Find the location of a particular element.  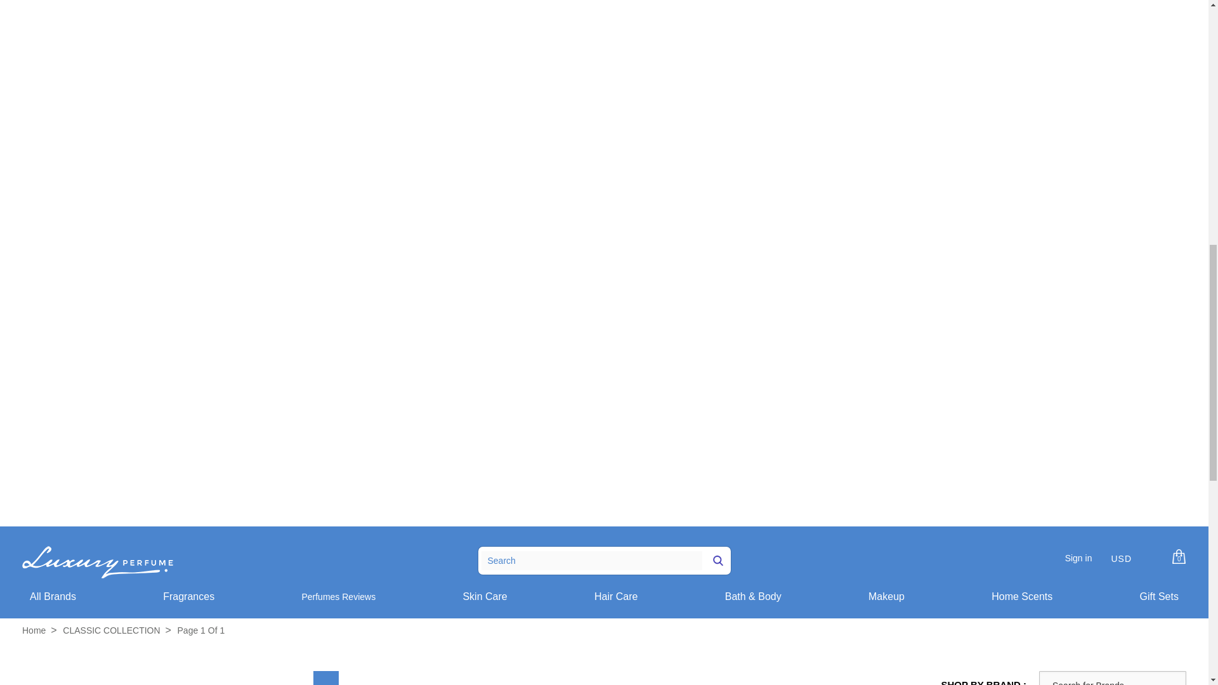

Luxury Perfumes is located at coordinates (34, 630).